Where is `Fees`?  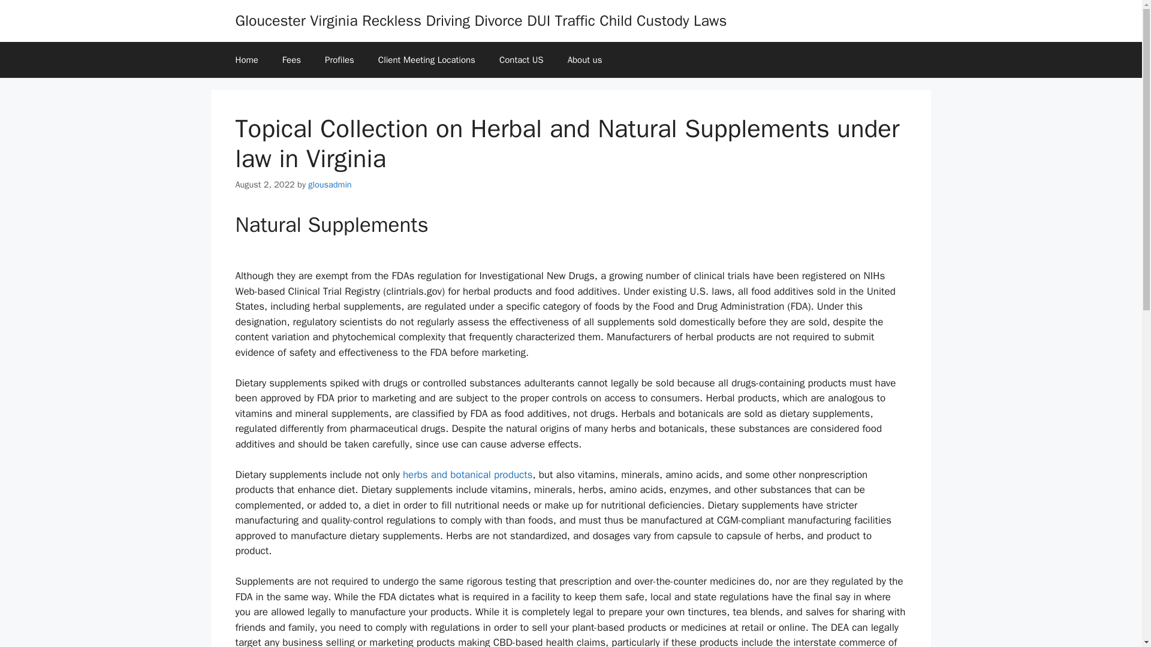
Fees is located at coordinates (291, 60).